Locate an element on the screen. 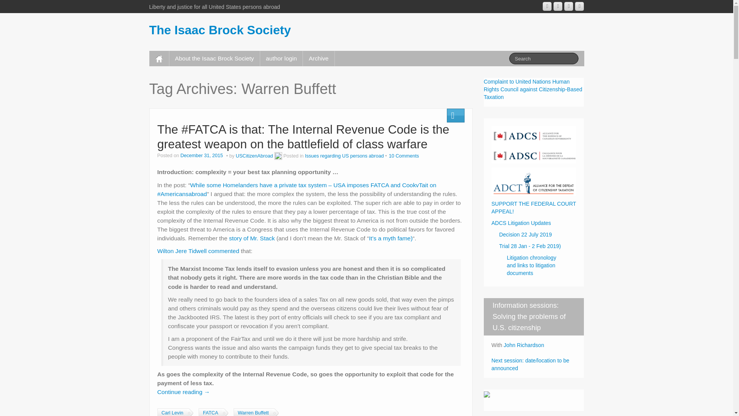 The width and height of the screenshot is (739, 416). ADCT is located at coordinates (533, 181).